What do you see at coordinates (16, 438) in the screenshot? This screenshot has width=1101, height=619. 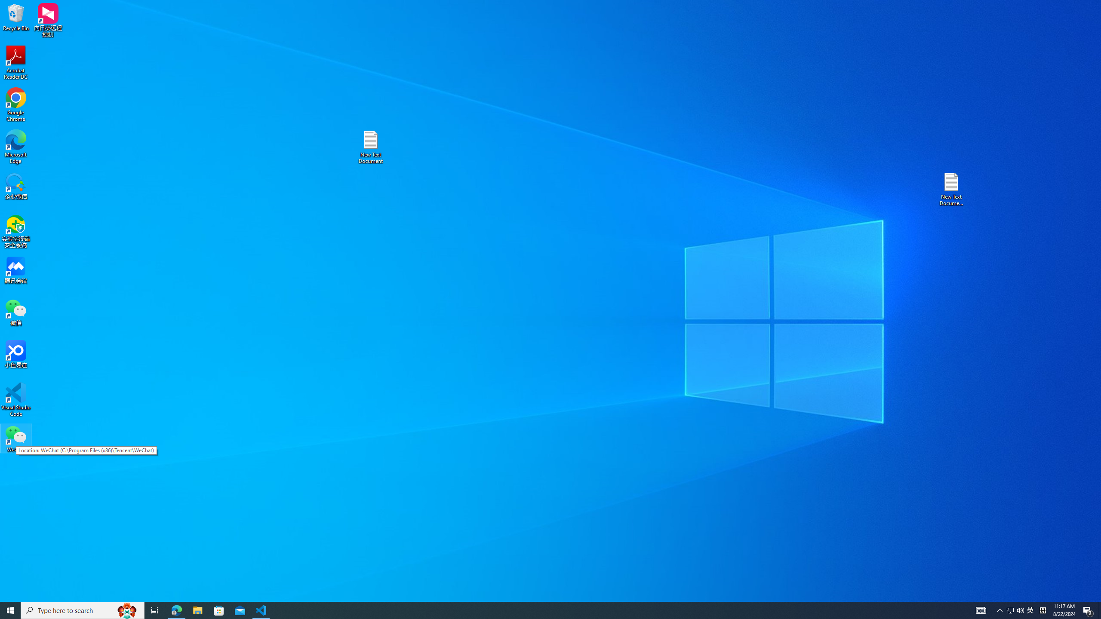 I see `WeChat` at bounding box center [16, 438].